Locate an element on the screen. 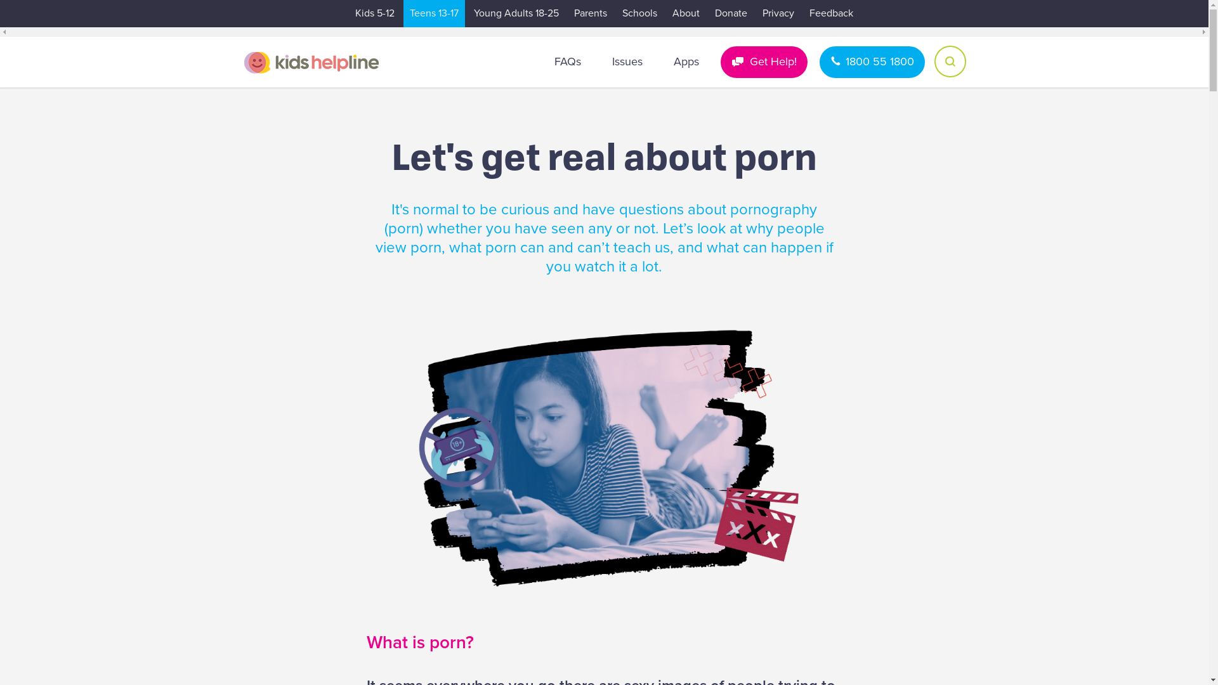  1800 55 1800 is located at coordinates (872, 62).